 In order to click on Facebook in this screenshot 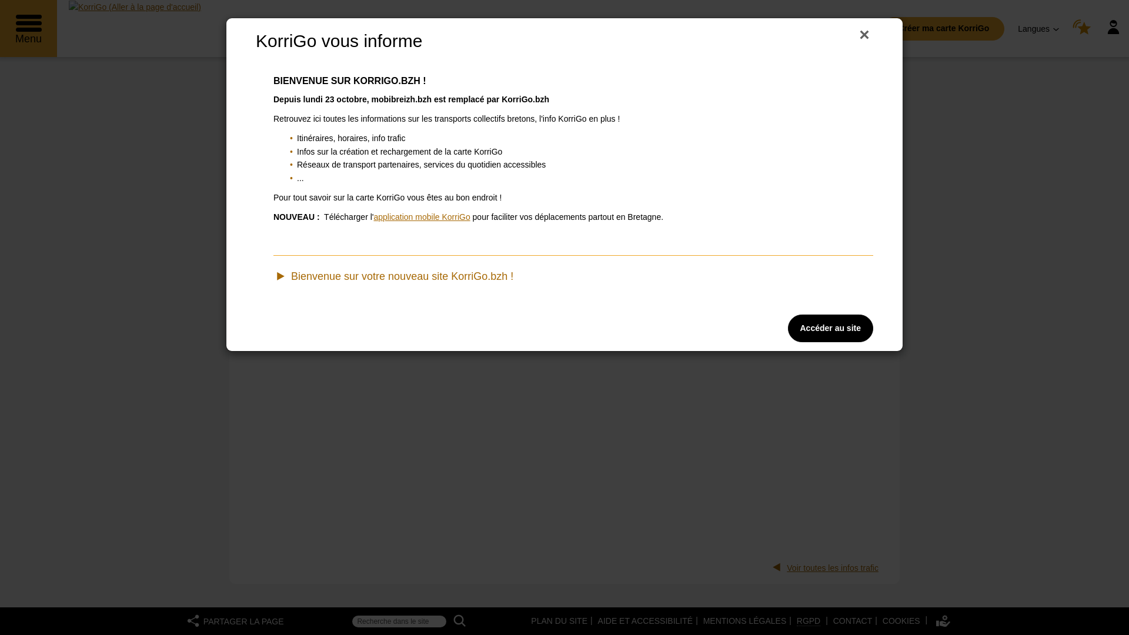, I will do `click(834, 172)`.